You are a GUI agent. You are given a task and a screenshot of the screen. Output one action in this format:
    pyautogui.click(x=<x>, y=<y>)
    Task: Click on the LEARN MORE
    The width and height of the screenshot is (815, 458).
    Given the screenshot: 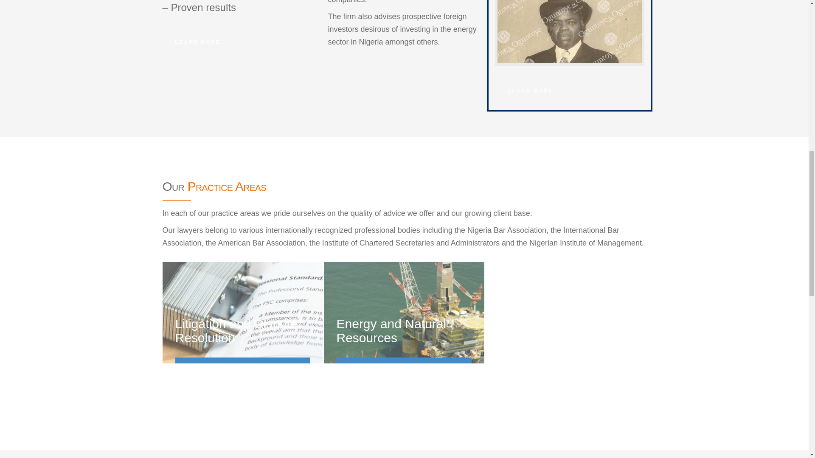 What is the action you would take?
    pyautogui.click(x=198, y=42)
    